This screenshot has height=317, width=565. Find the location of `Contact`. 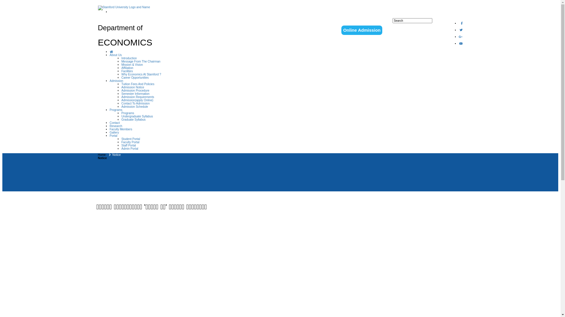

Contact is located at coordinates (114, 123).